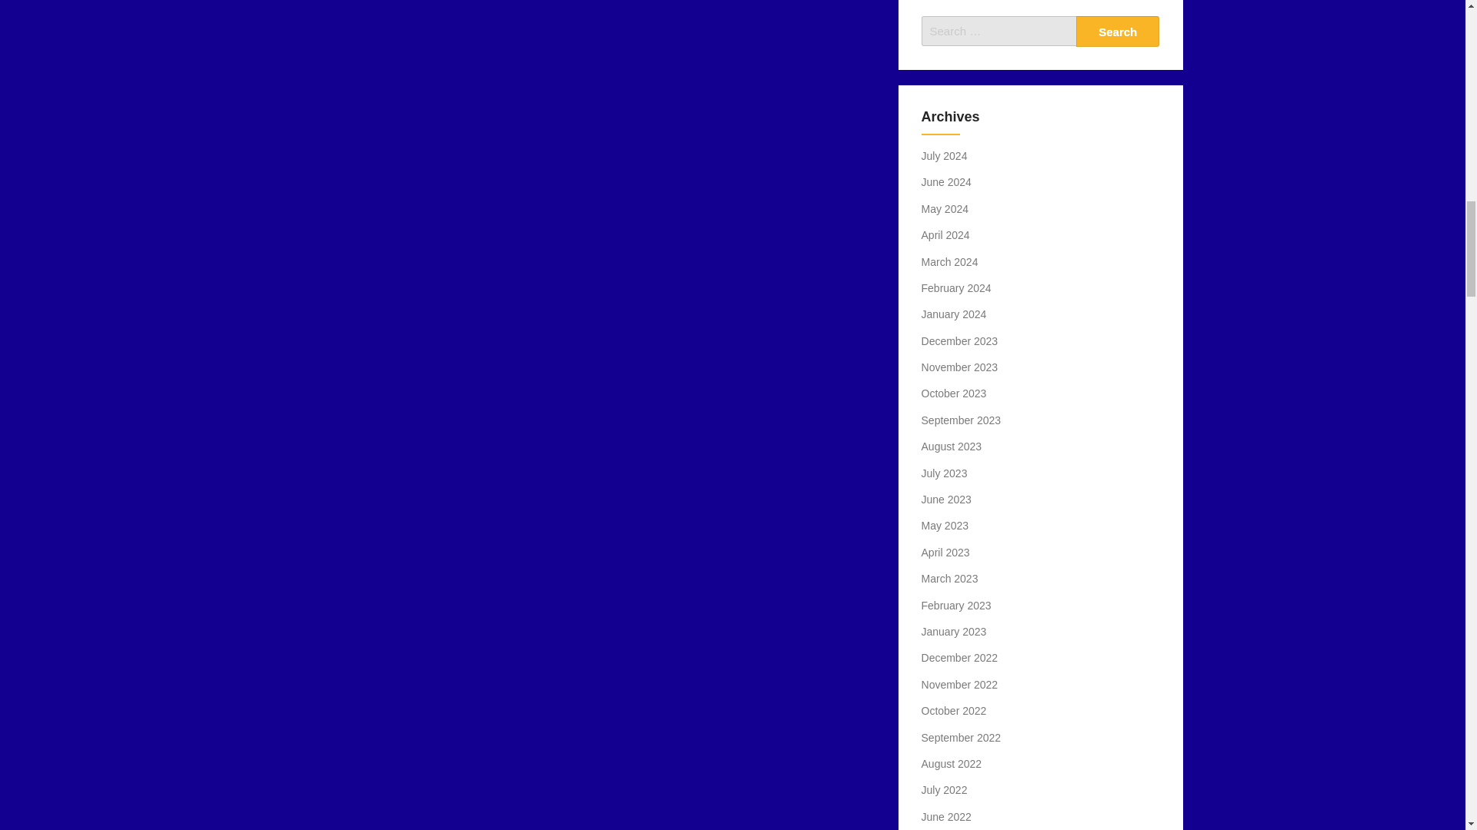 The height and width of the screenshot is (830, 1477). Describe the element at coordinates (945, 208) in the screenshot. I see `May 2024` at that location.